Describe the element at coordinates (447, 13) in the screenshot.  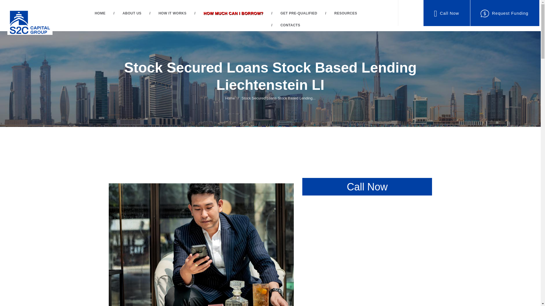
I see `Call Now` at that location.